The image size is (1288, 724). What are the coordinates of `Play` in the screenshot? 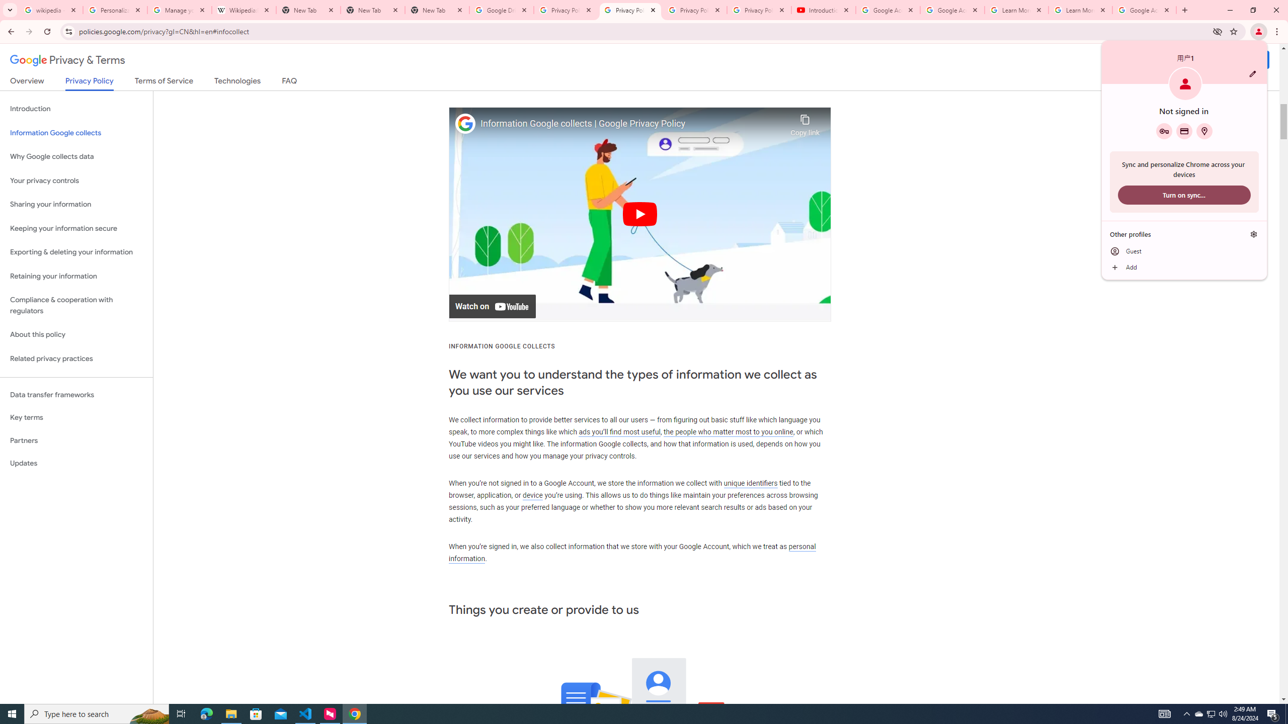 It's located at (1212, 714).